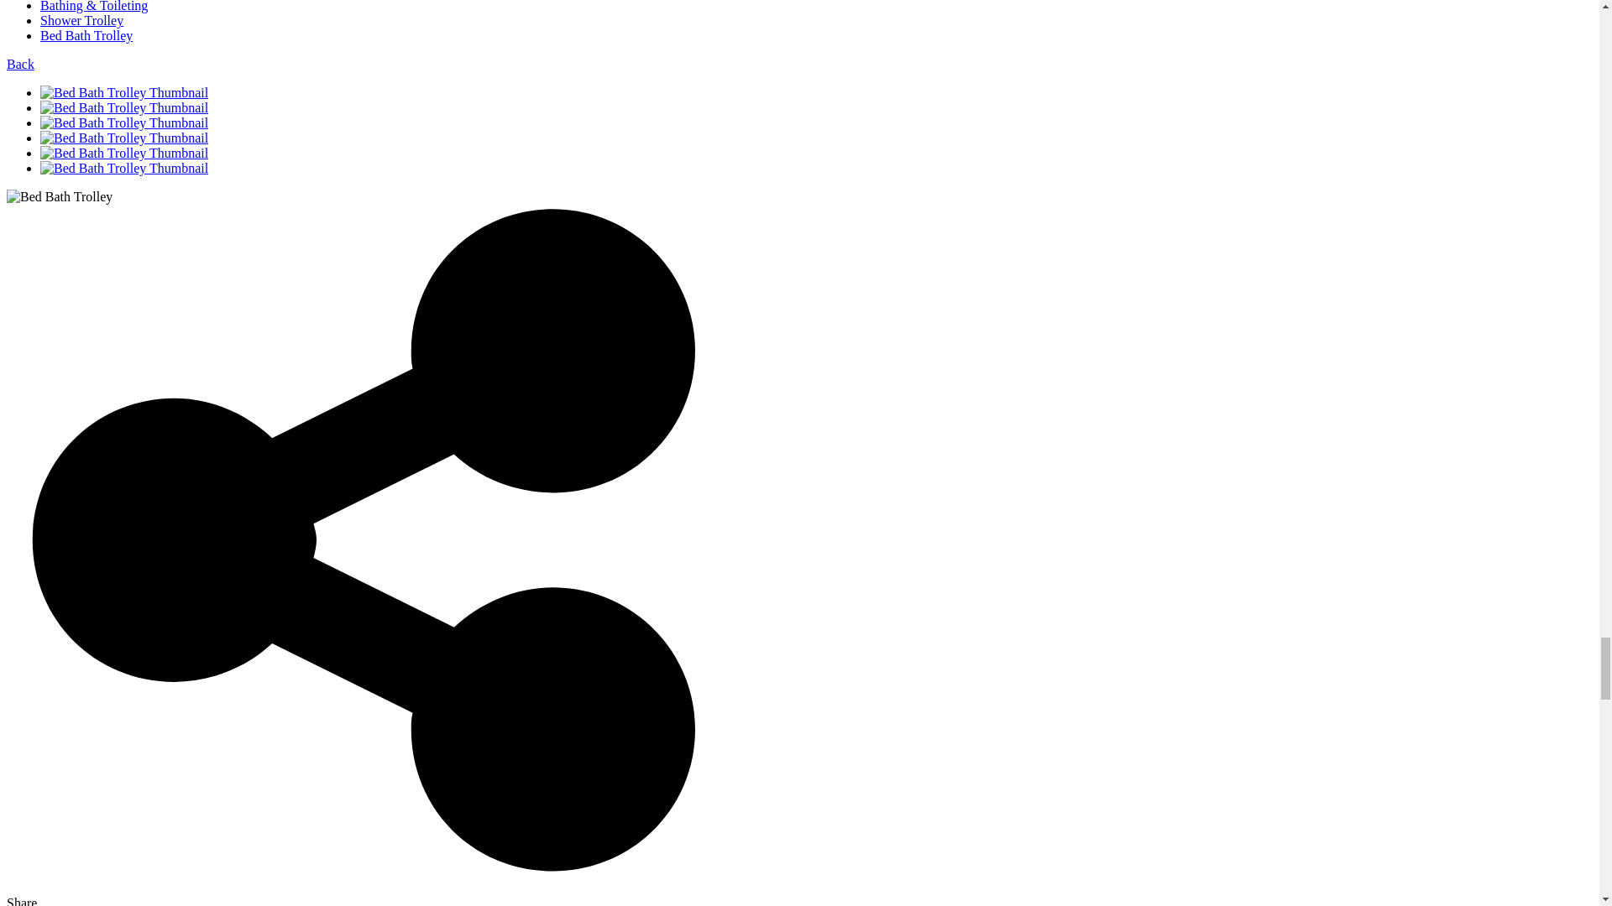  Describe the element at coordinates (124, 168) in the screenshot. I see `Bed Bath Trolley Thumbnail` at that location.